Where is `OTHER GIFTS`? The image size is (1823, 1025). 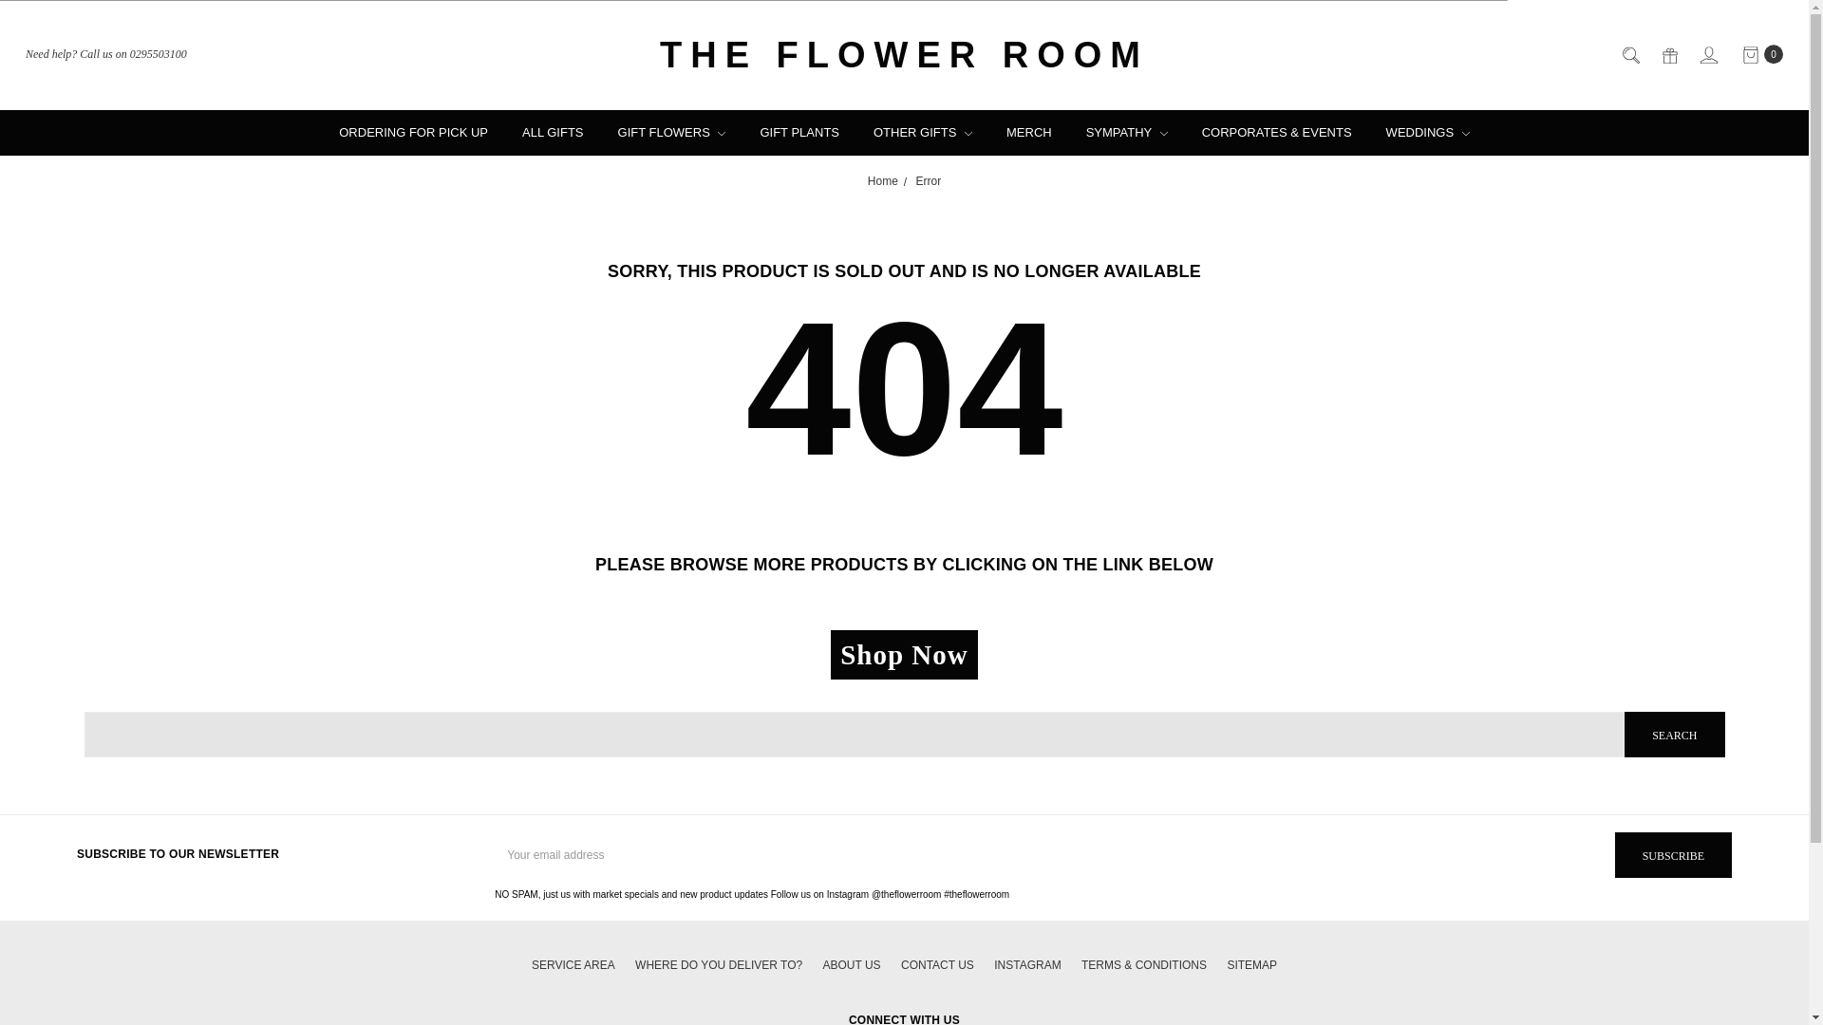
OTHER GIFTS is located at coordinates (923, 132).